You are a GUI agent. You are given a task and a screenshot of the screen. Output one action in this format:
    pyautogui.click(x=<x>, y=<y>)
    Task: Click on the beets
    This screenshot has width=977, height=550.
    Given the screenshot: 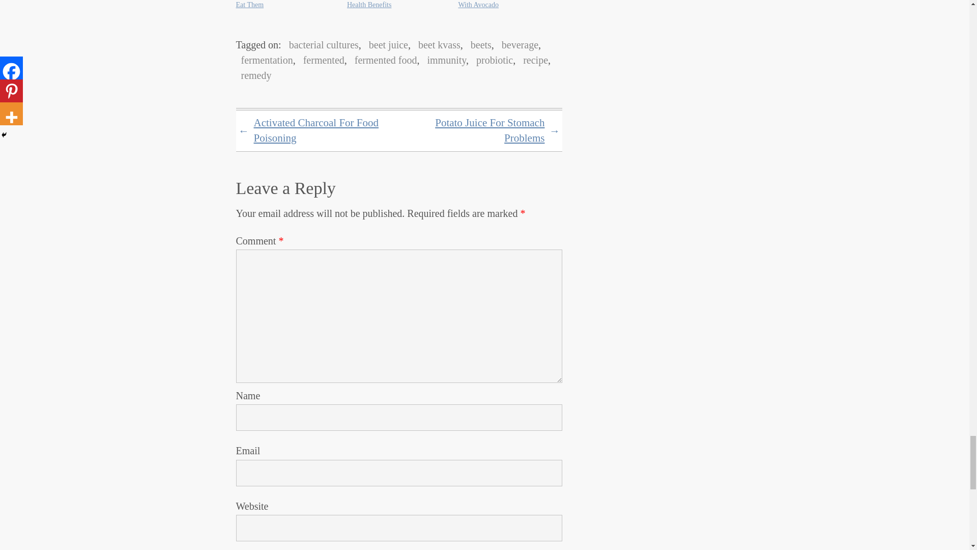 What is the action you would take?
    pyautogui.click(x=478, y=45)
    